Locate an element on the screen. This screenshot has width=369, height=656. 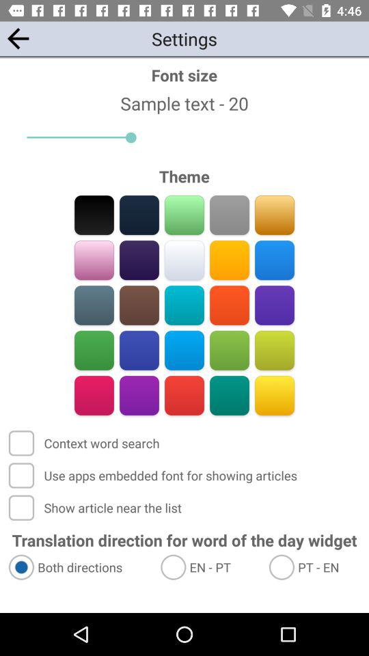
change theme to pink is located at coordinates (94, 395).